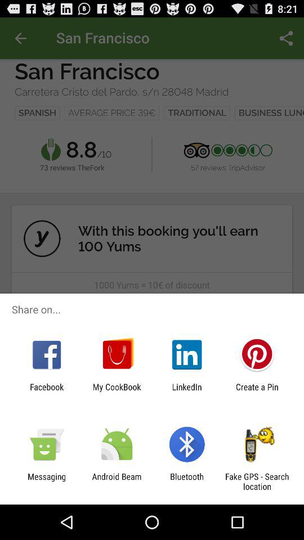 The width and height of the screenshot is (304, 540). Describe the element at coordinates (187, 391) in the screenshot. I see `turn on item next to create a pin` at that location.